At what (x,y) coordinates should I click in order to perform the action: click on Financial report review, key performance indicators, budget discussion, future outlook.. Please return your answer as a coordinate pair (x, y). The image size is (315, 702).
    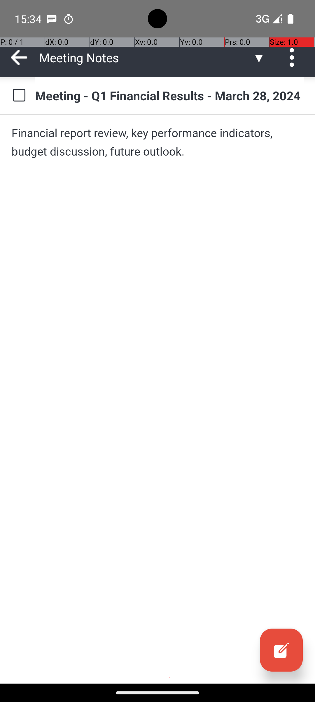
    Looking at the image, I should click on (157, 142).